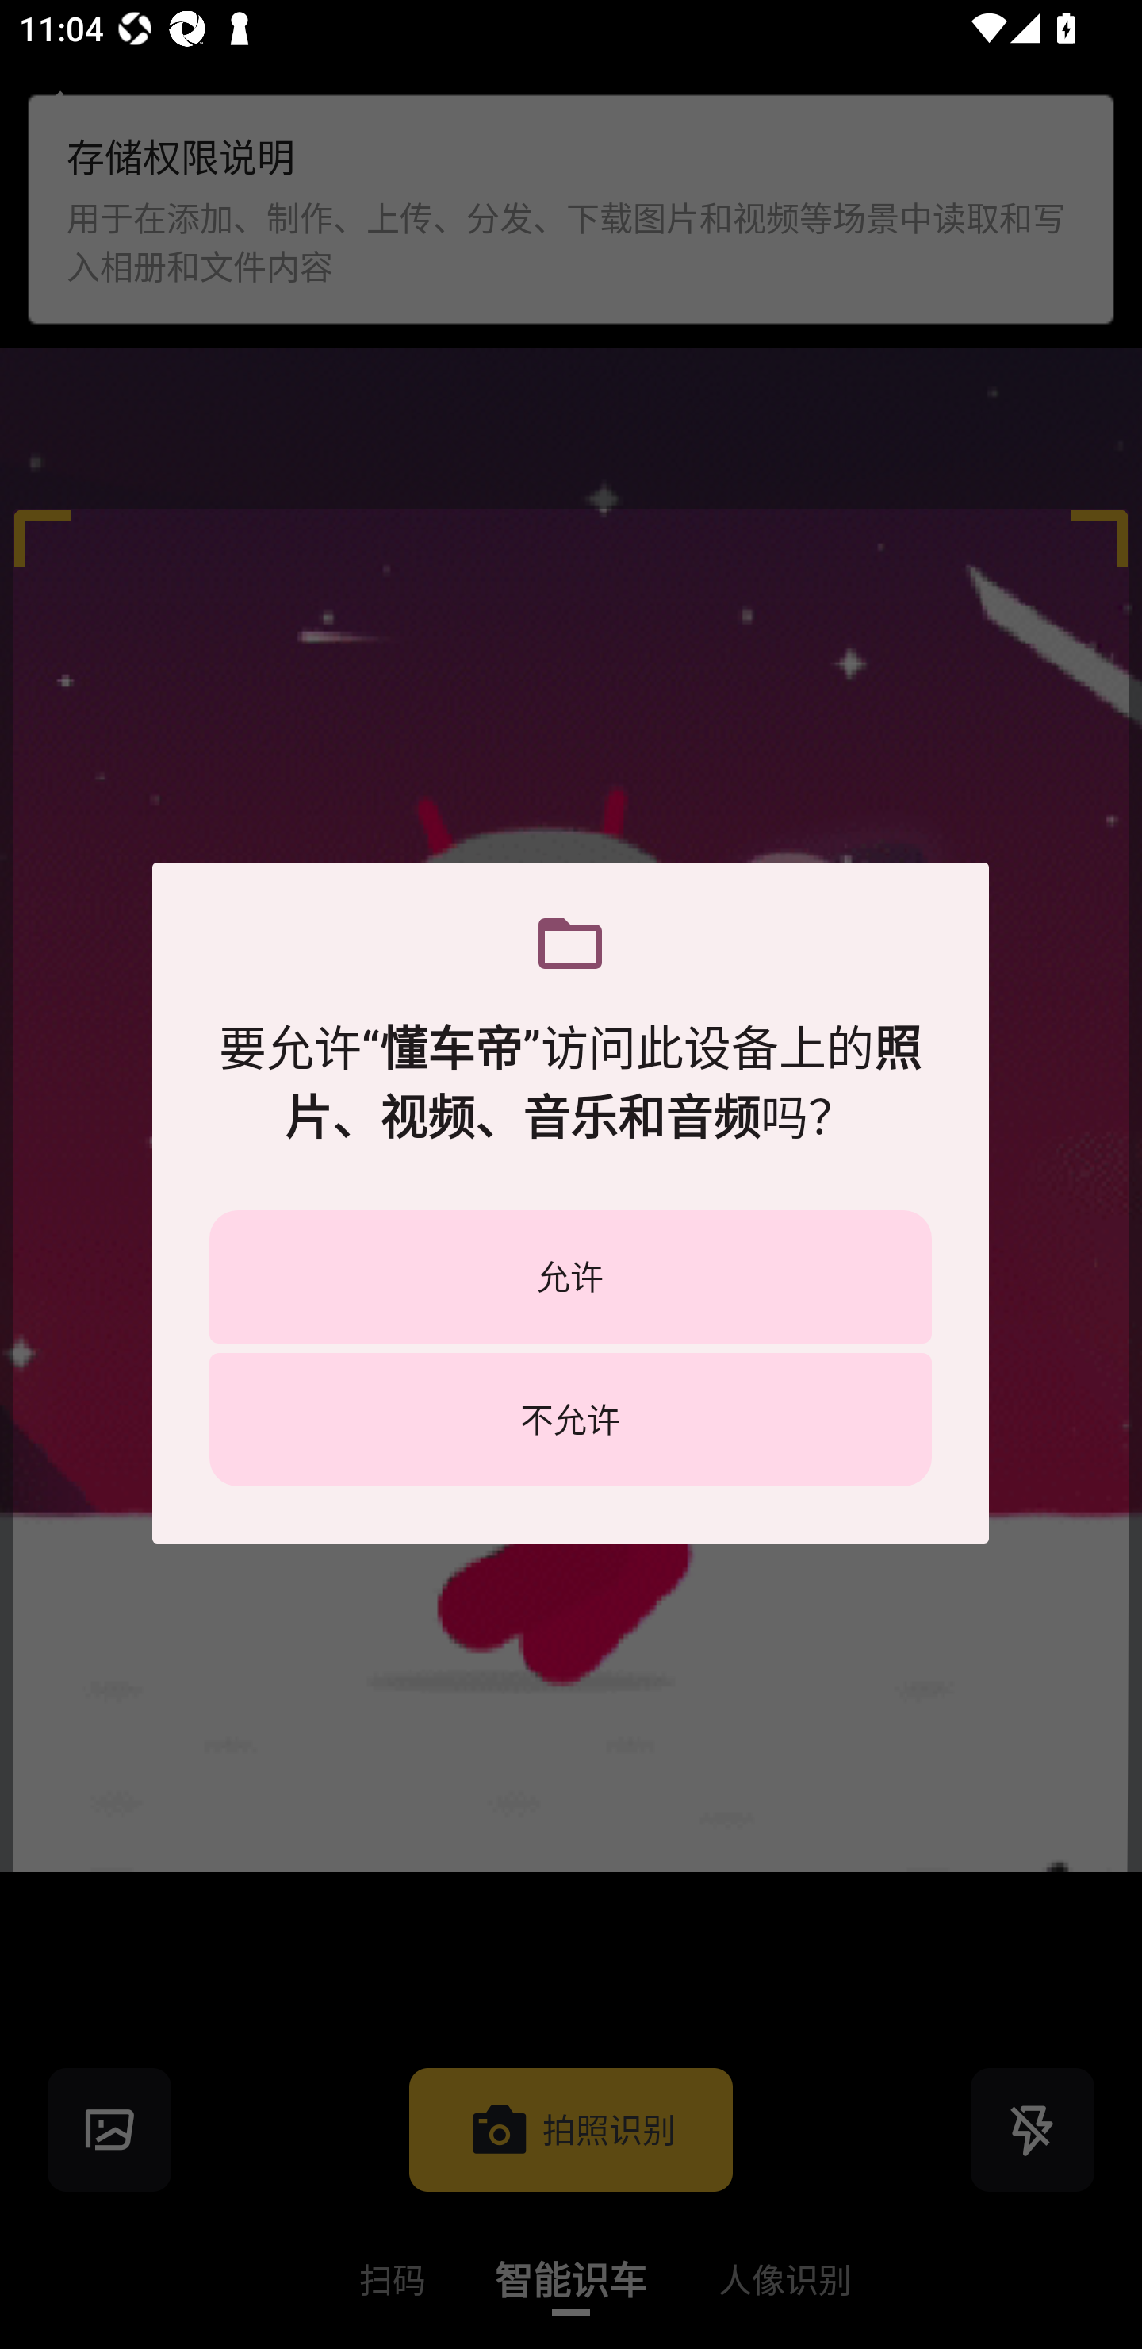 The height and width of the screenshot is (2349, 1142). What do you see at coordinates (570, 1419) in the screenshot?
I see `不允许` at bounding box center [570, 1419].